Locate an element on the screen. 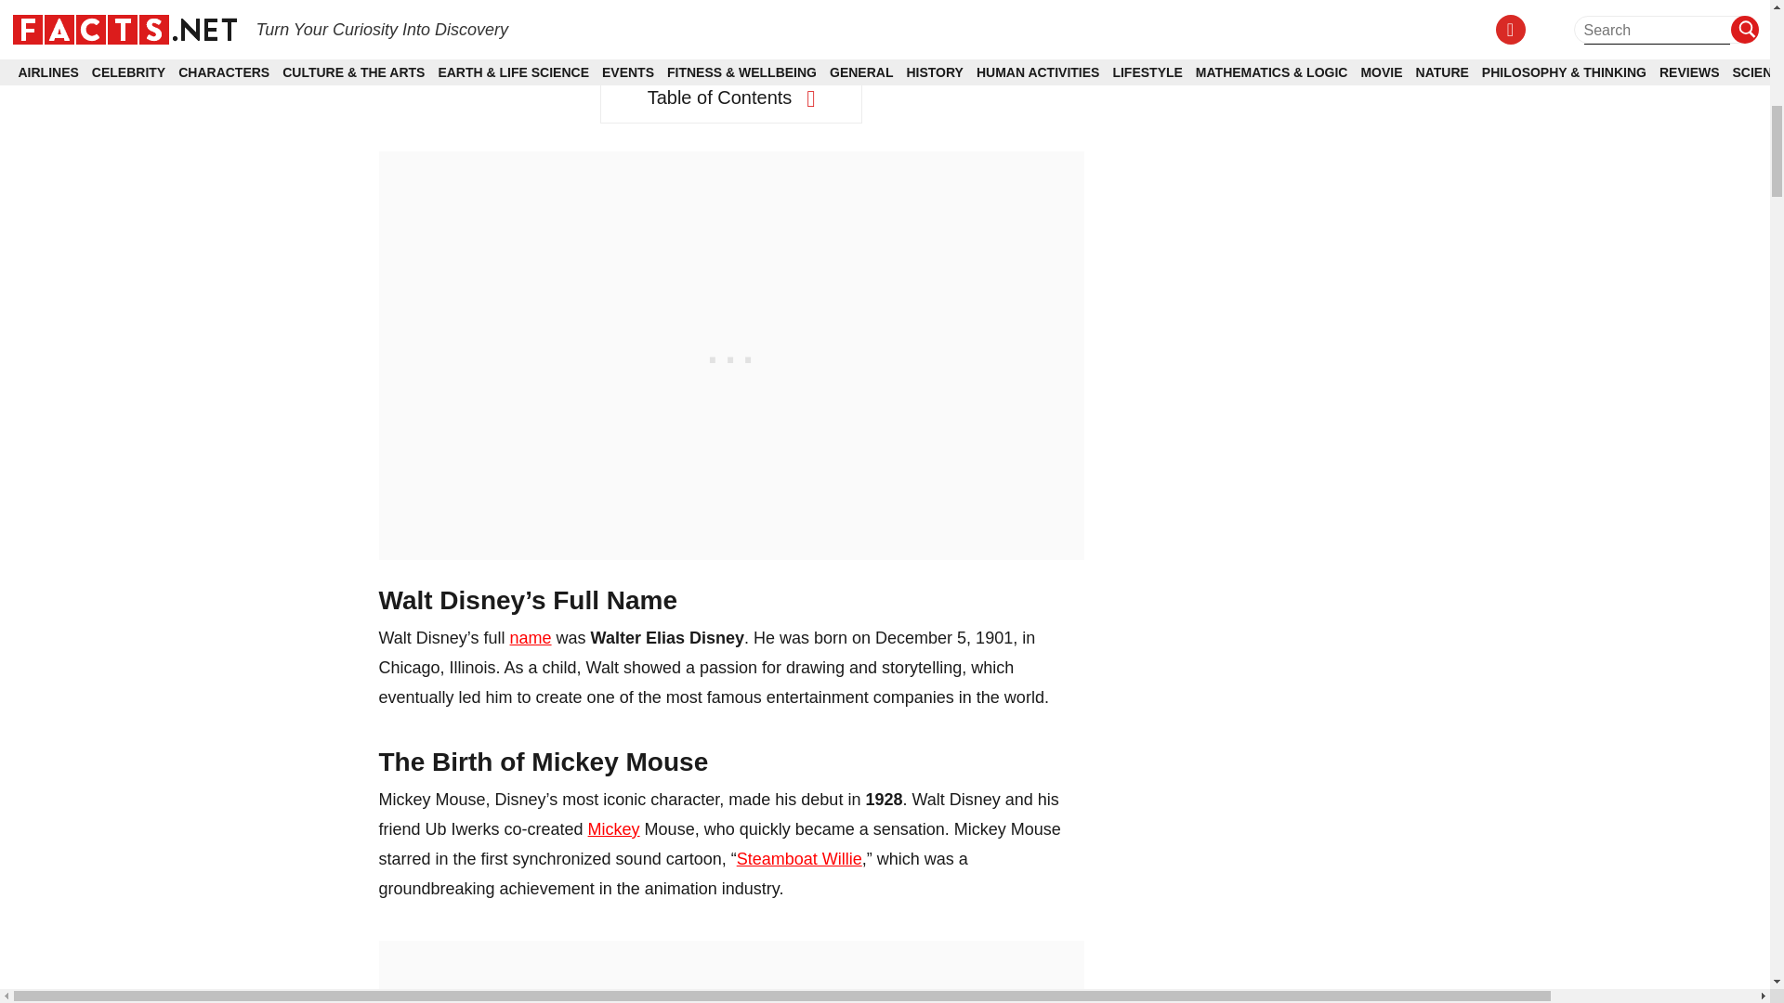 The image size is (1784, 1003). Steamboat Willie is located at coordinates (799, 858).